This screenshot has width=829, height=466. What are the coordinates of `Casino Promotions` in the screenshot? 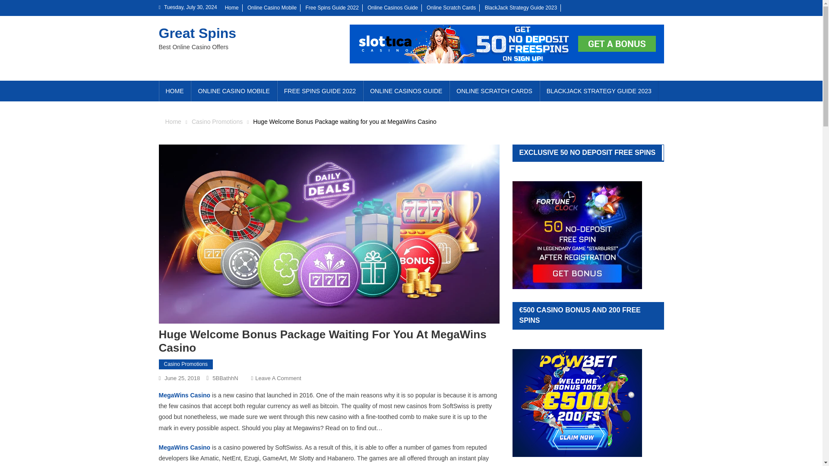 It's located at (186, 364).